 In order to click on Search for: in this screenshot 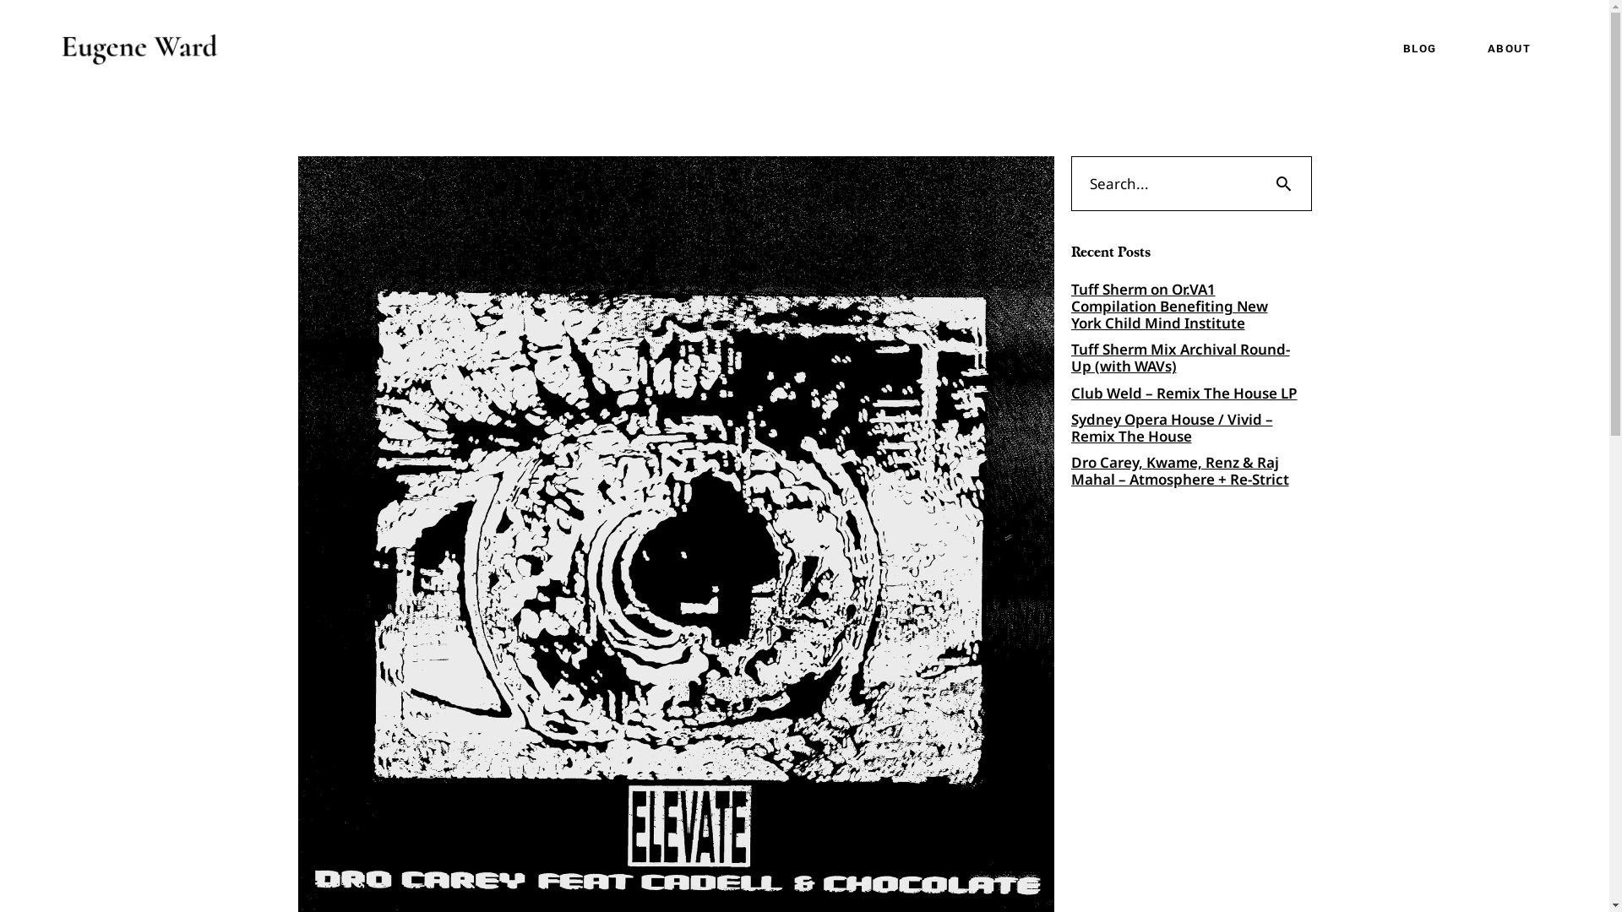, I will do `click(1163, 184)`.